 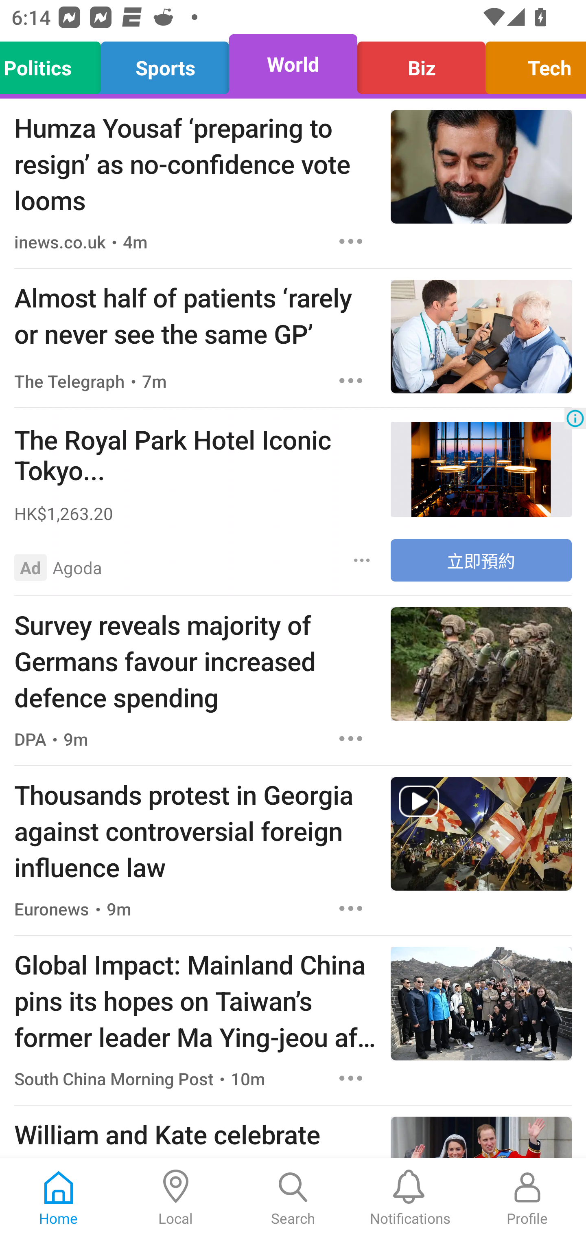 I want to click on Options, so click(x=351, y=380).